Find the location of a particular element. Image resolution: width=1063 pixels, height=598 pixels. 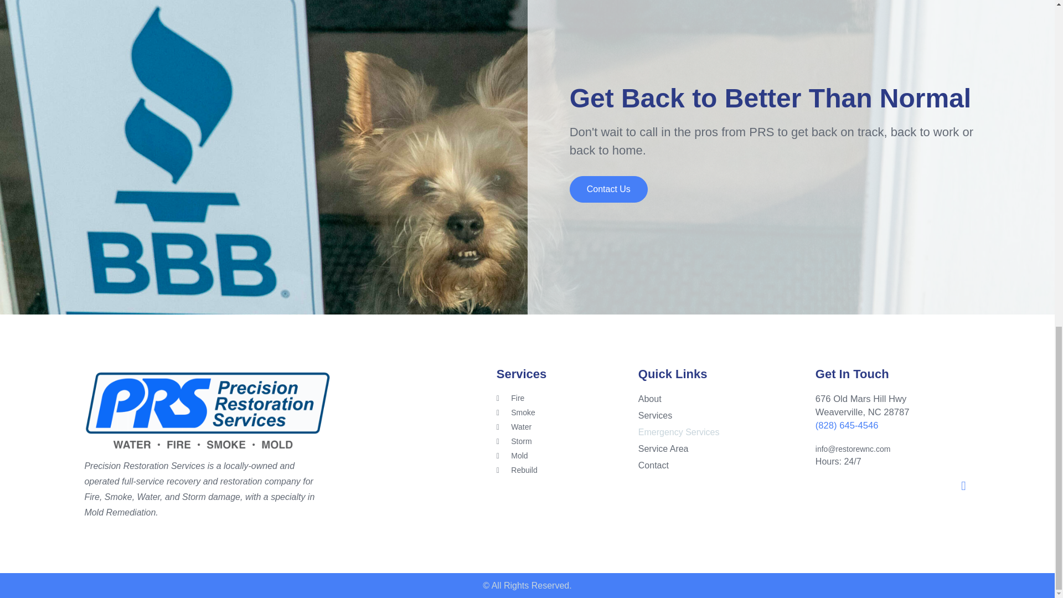

Storm is located at coordinates (567, 441).